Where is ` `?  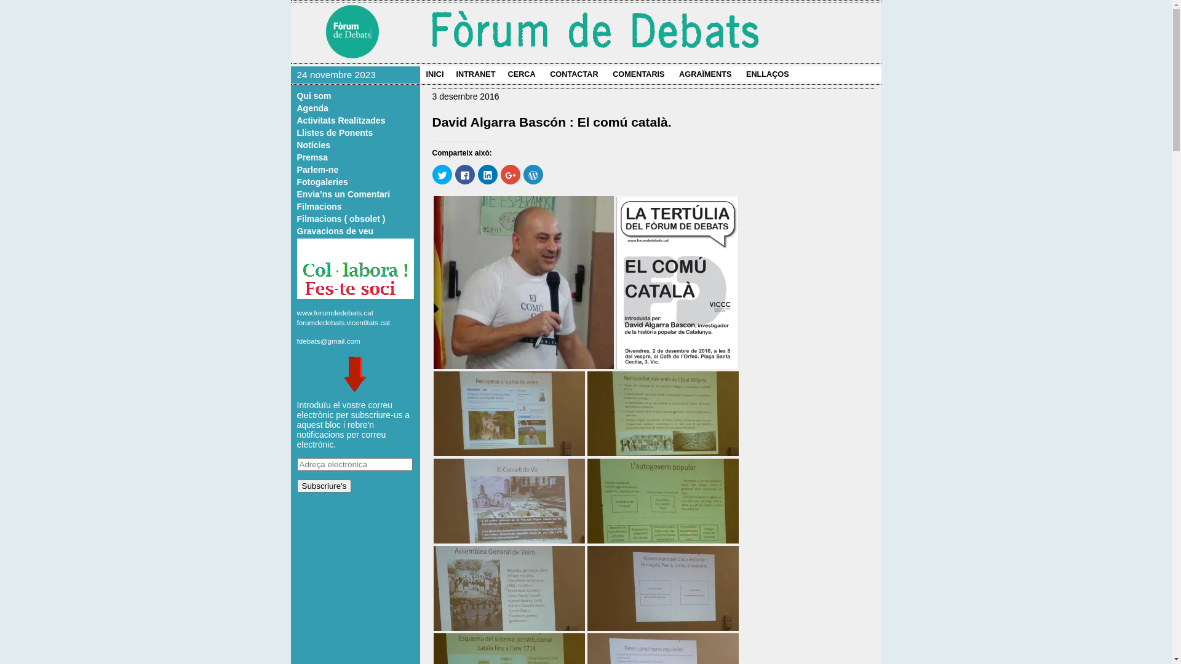
  is located at coordinates (394, 322).